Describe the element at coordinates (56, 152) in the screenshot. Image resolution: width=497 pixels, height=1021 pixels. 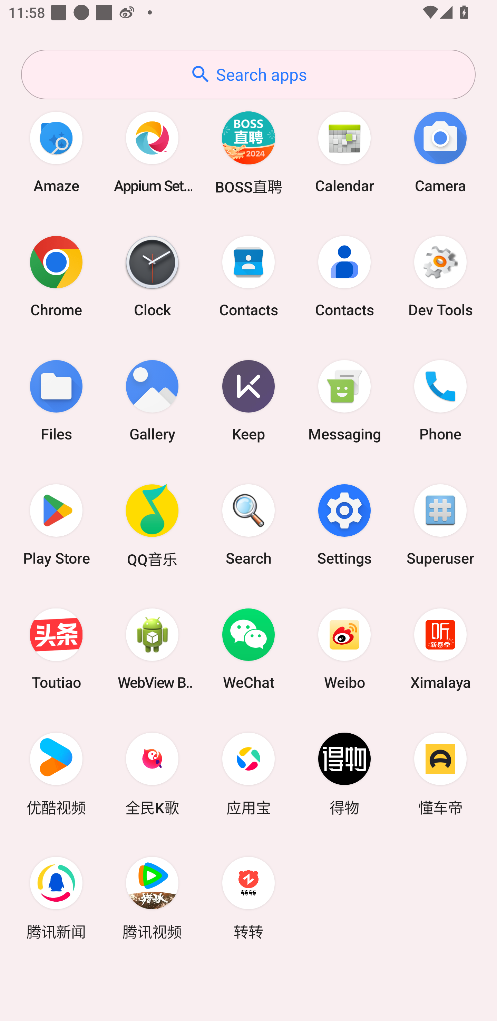
I see `Amaze` at that location.